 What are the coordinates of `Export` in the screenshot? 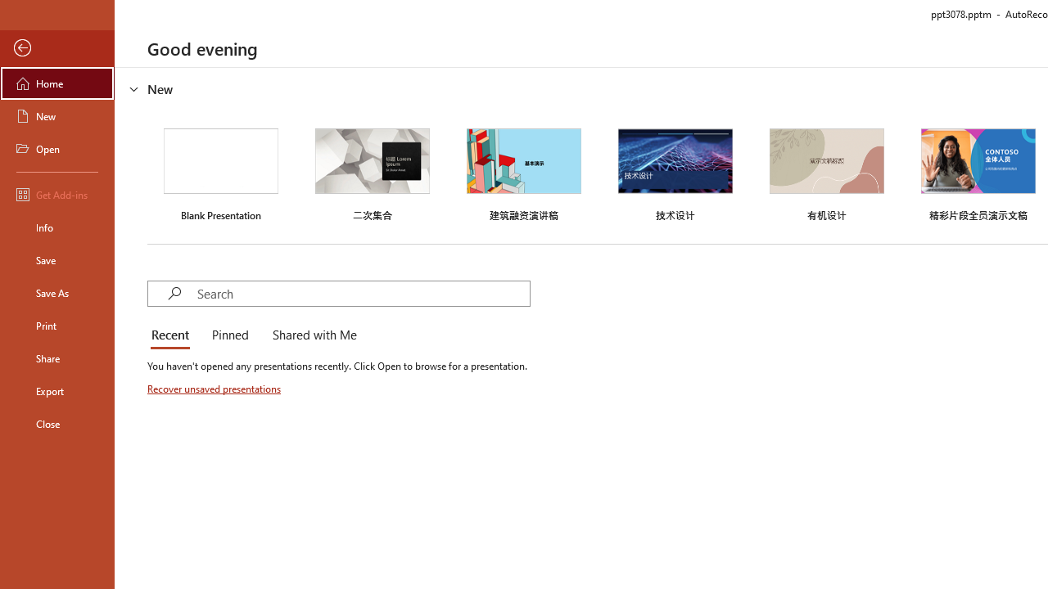 It's located at (57, 391).